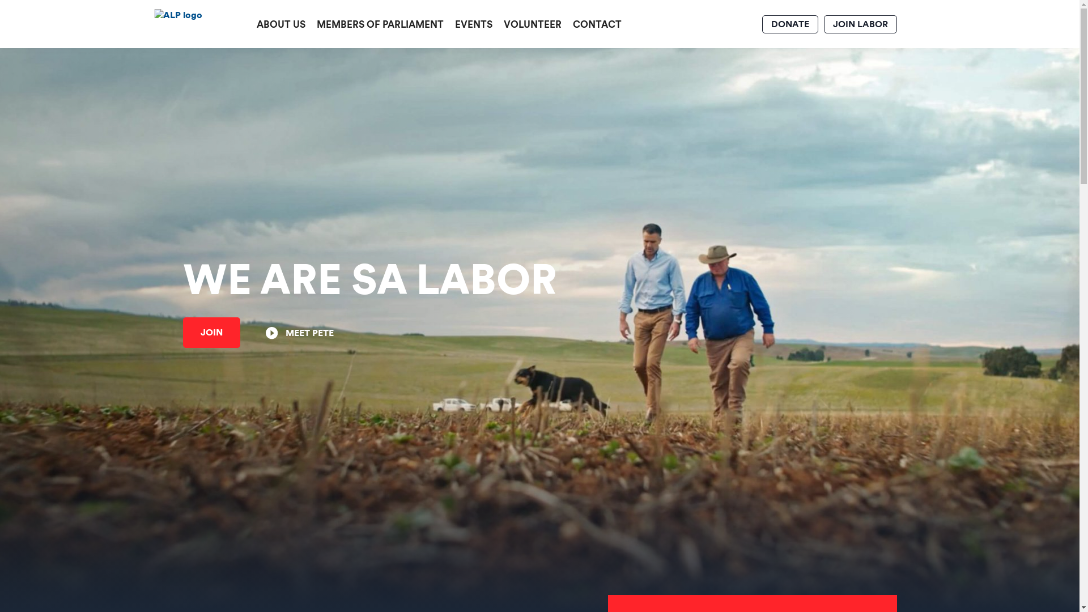 The image size is (1088, 612). Describe the element at coordinates (790, 24) in the screenshot. I see `DONATE` at that location.